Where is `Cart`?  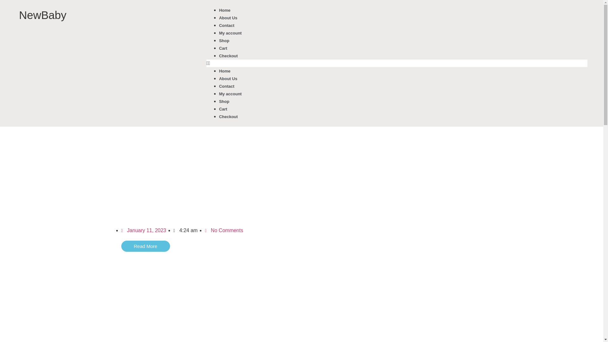
Cart is located at coordinates (223, 48).